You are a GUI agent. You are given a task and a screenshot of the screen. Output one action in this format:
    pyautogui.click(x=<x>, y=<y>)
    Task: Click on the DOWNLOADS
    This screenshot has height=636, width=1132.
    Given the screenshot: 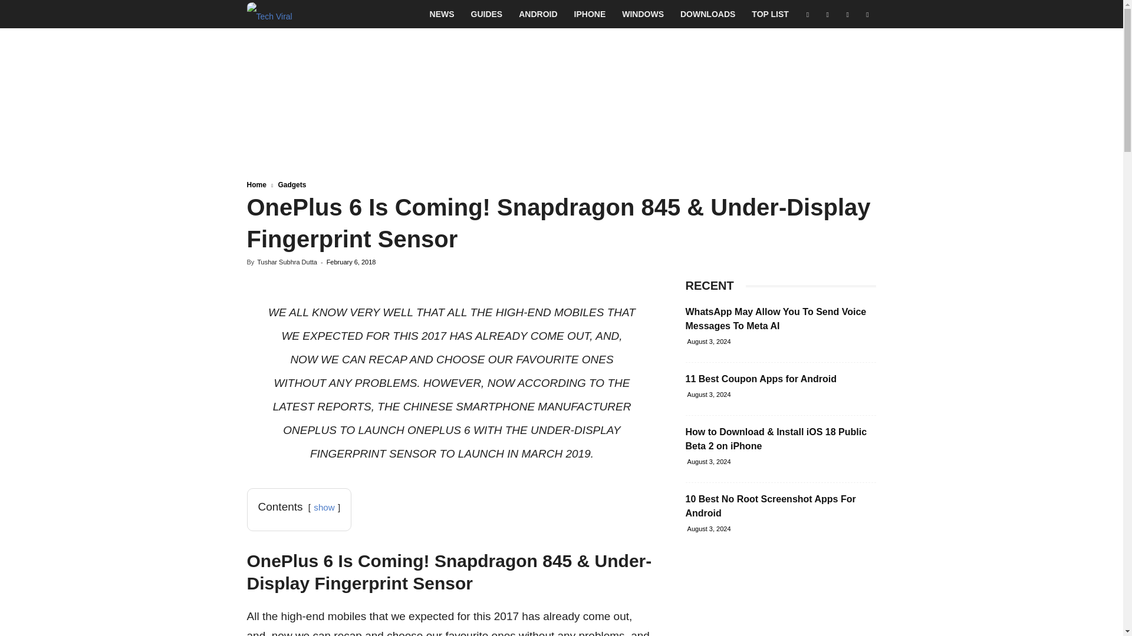 What is the action you would take?
    pyautogui.click(x=707, y=14)
    